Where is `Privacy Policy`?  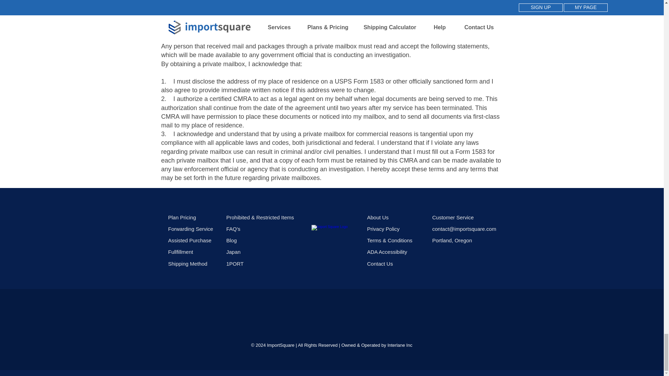 Privacy Policy is located at coordinates (396, 228).